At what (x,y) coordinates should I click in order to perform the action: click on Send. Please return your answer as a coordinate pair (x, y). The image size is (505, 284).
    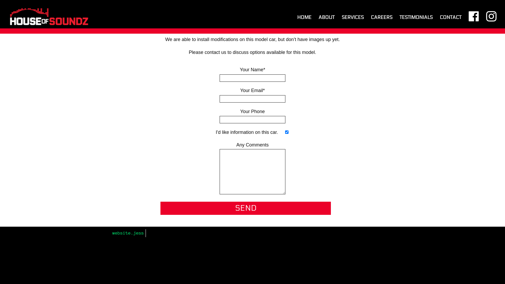
    Looking at the image, I should click on (246, 208).